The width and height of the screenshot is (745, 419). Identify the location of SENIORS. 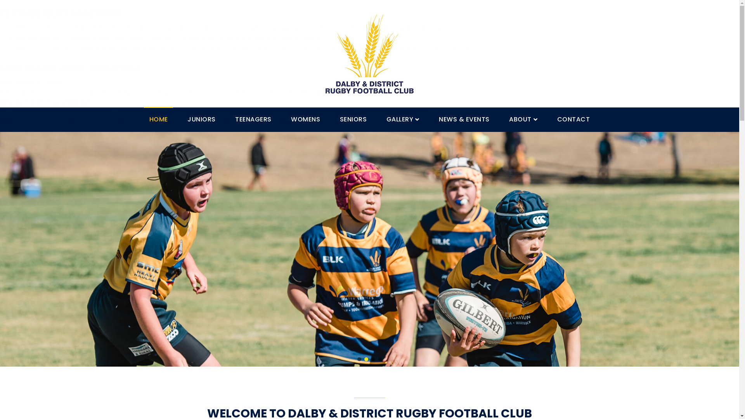
(353, 119).